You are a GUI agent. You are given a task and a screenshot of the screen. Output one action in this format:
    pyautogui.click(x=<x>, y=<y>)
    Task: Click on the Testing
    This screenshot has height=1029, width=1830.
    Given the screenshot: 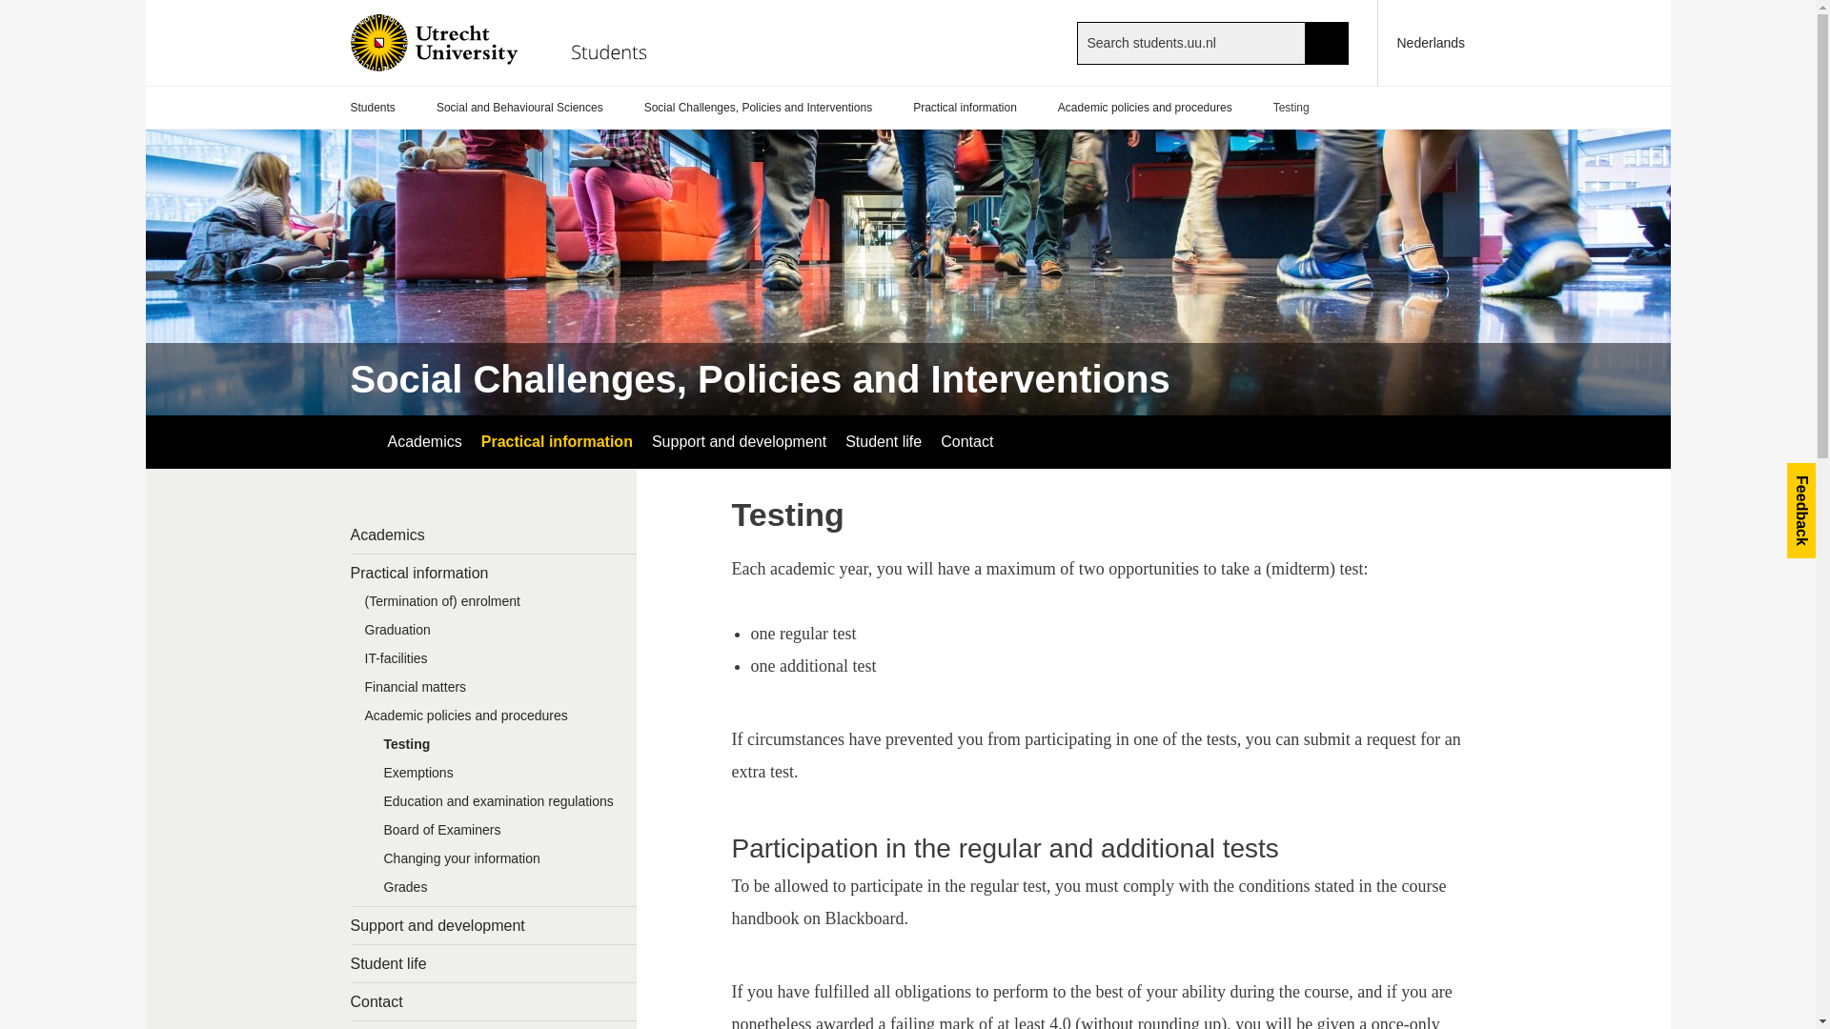 What is the action you would take?
    pyautogui.click(x=503, y=749)
    